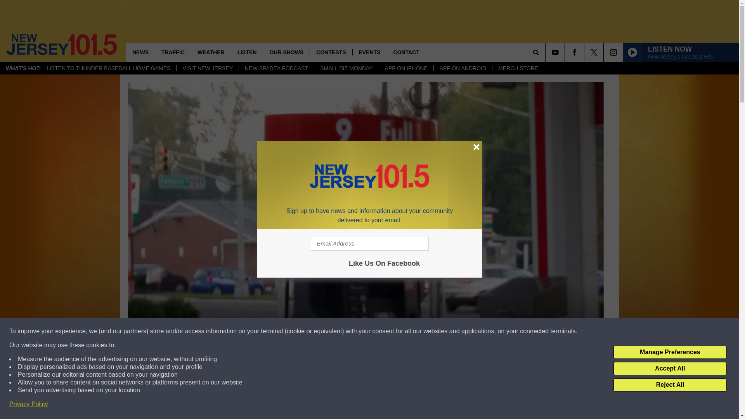 Image resolution: width=745 pixels, height=419 pixels. I want to click on NEWS, so click(140, 52).